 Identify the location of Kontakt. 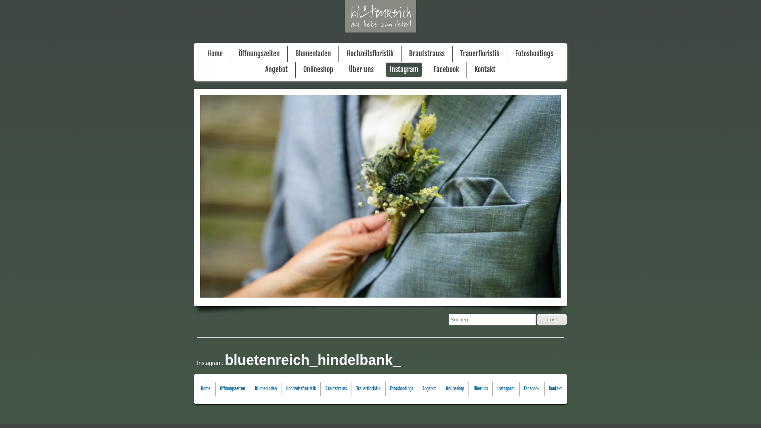
(556, 388).